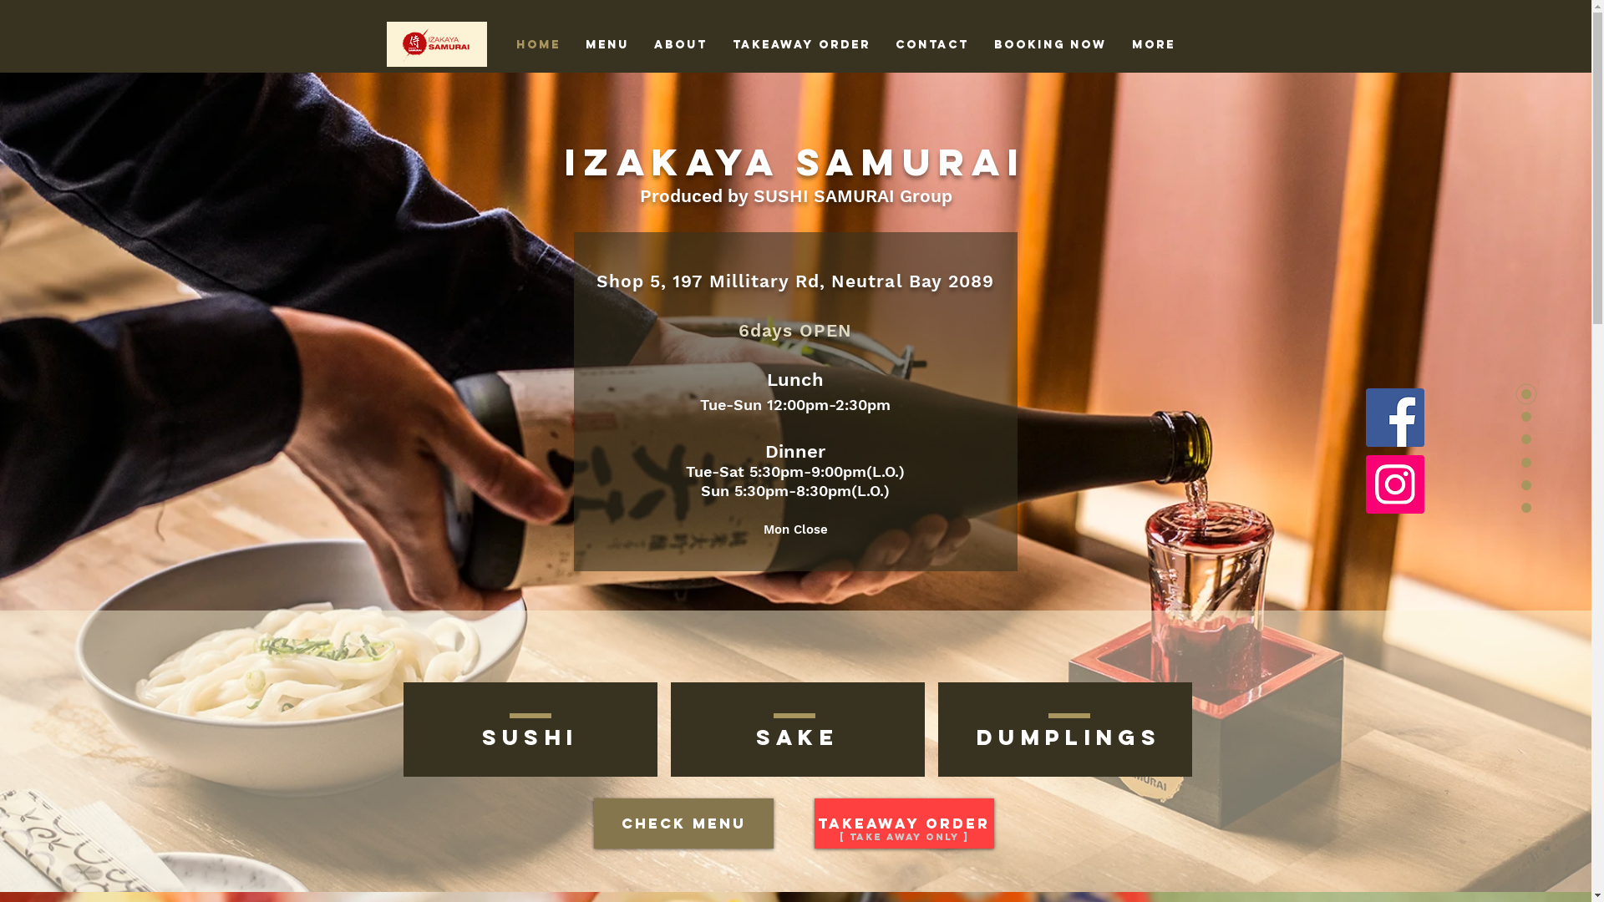 The image size is (1604, 902). I want to click on About, so click(681, 45).